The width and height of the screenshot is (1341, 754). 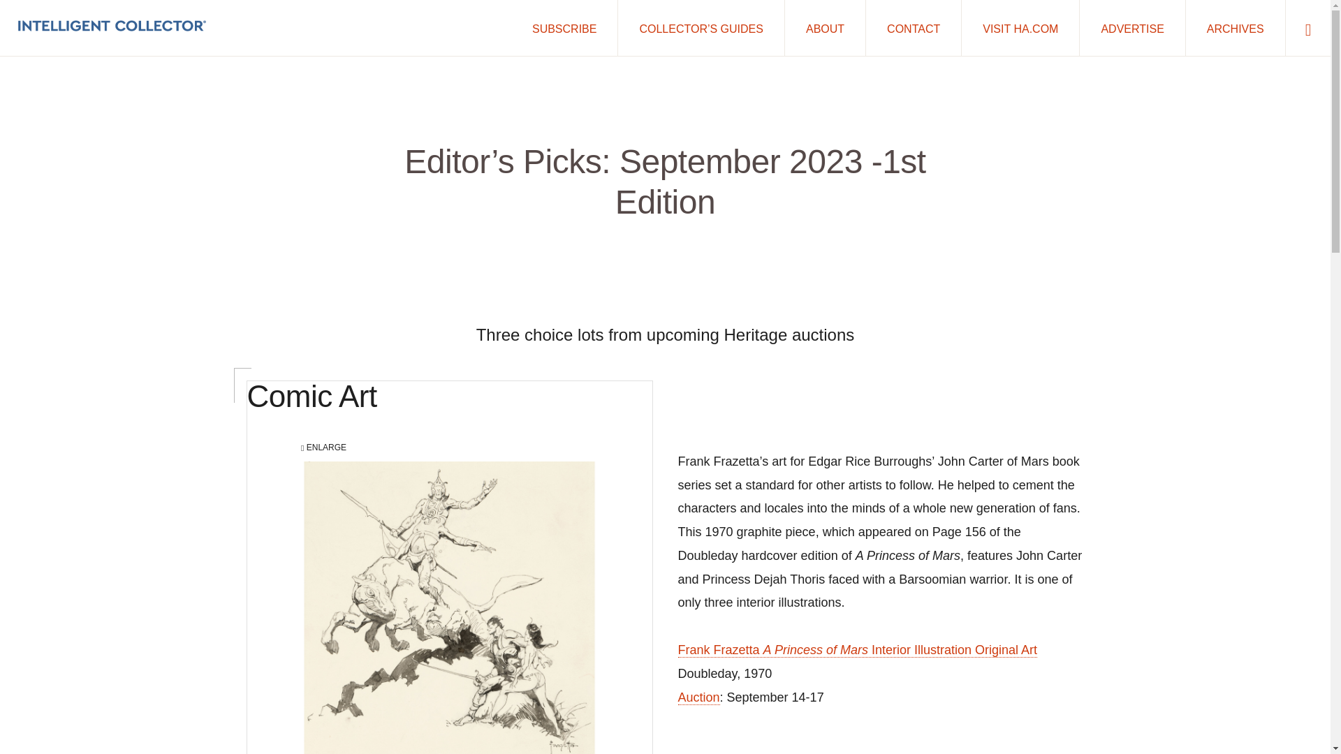 I want to click on ARCHIVES, so click(x=1235, y=28).